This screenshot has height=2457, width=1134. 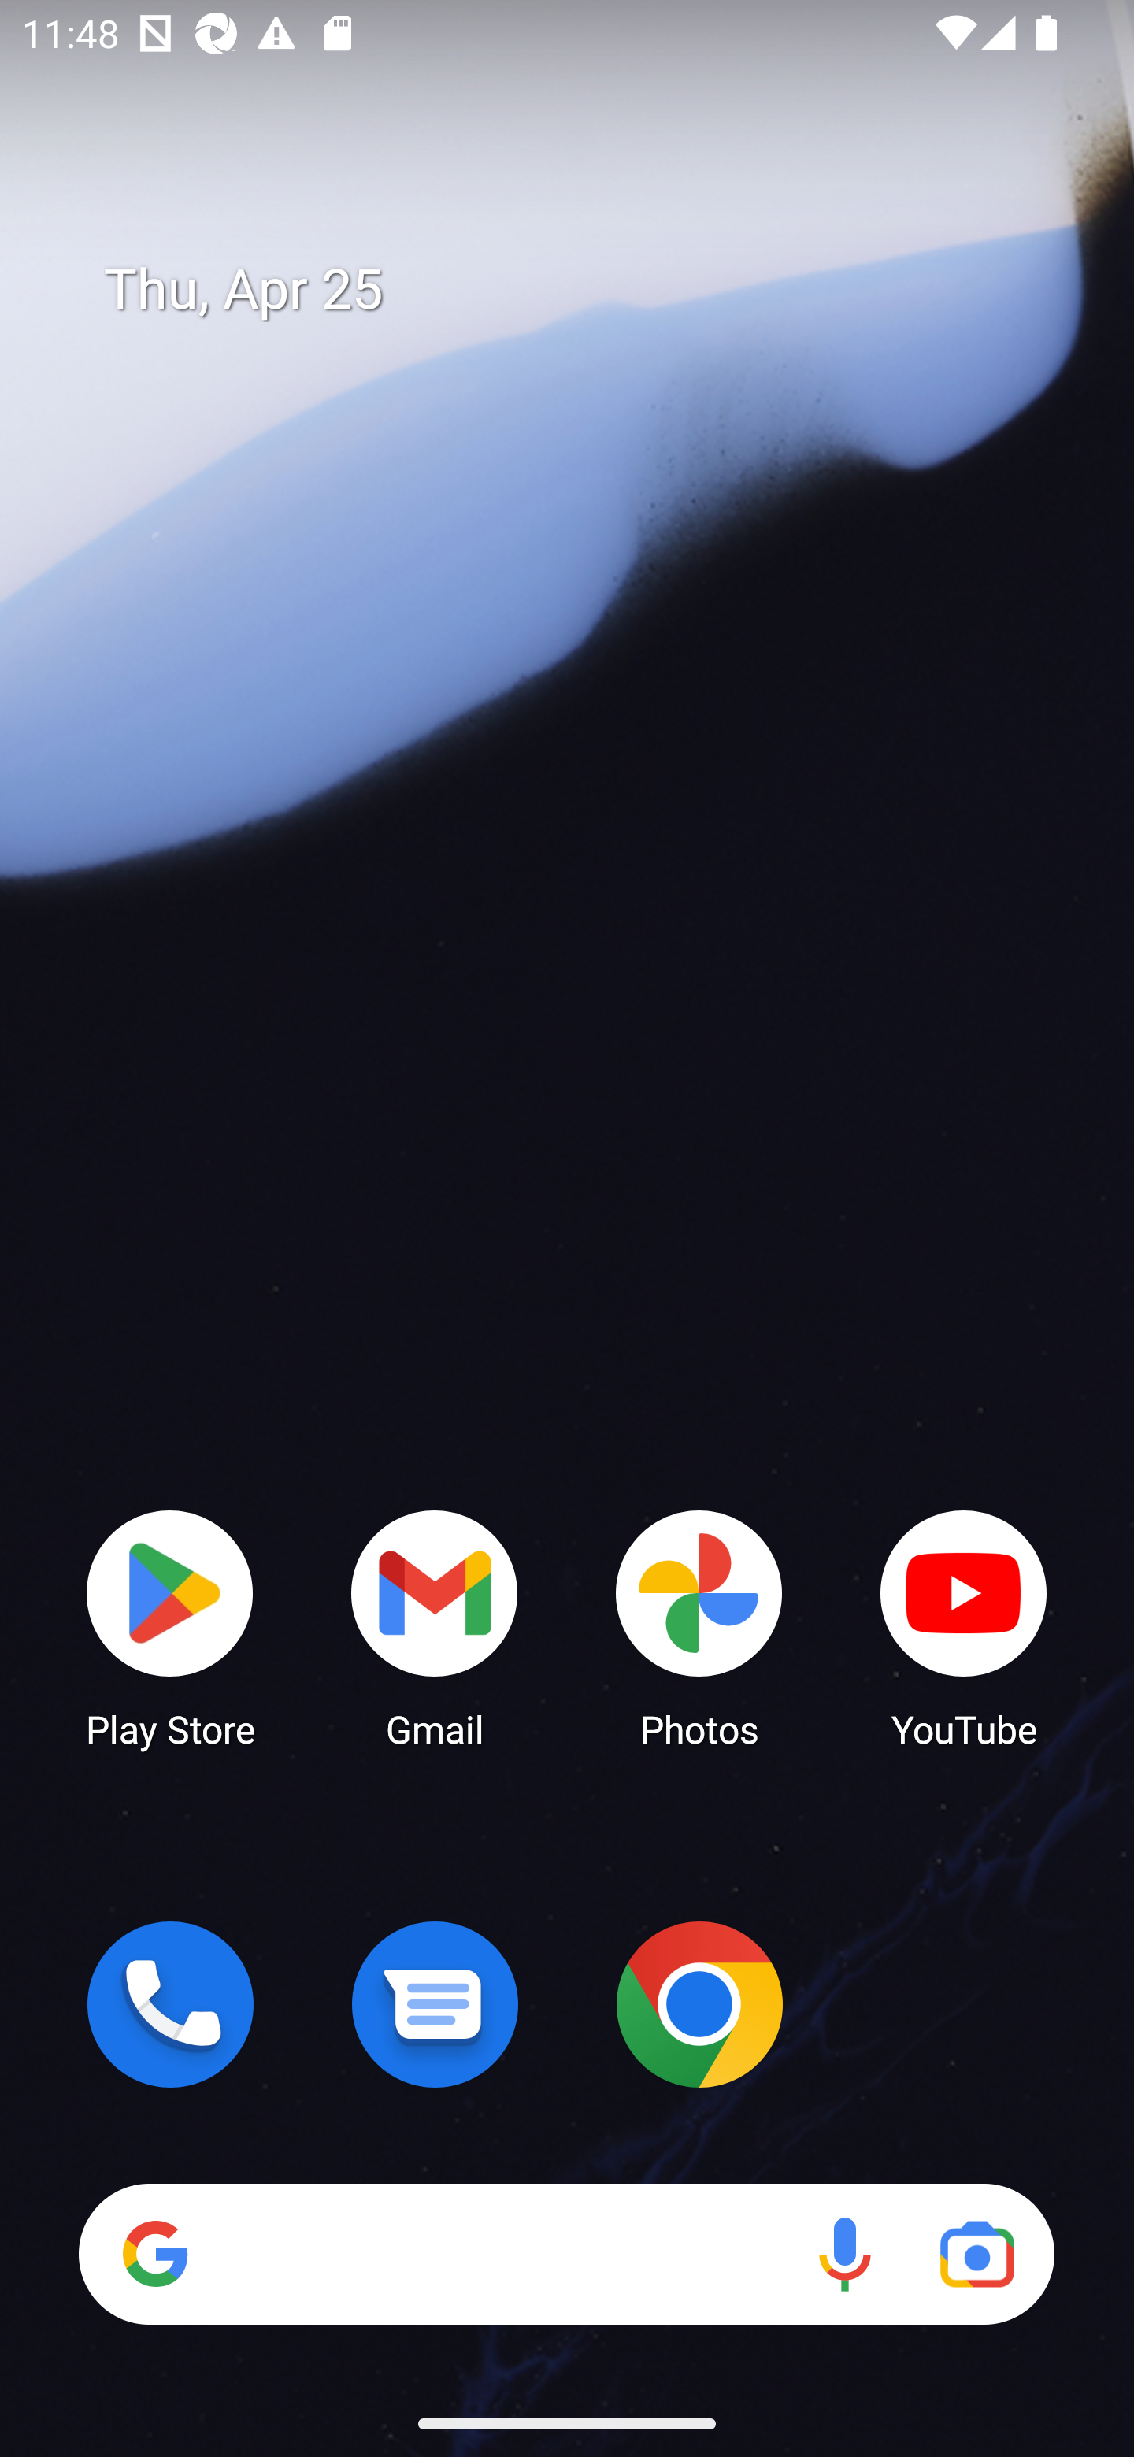 I want to click on Chrome, so click(x=699, y=2004).